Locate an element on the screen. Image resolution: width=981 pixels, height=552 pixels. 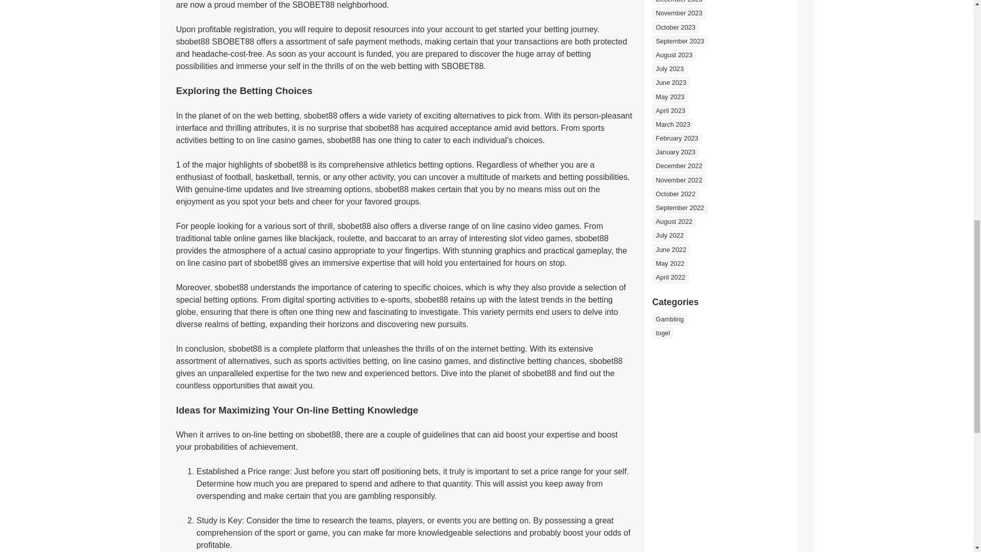
October 2023 is located at coordinates (675, 27).